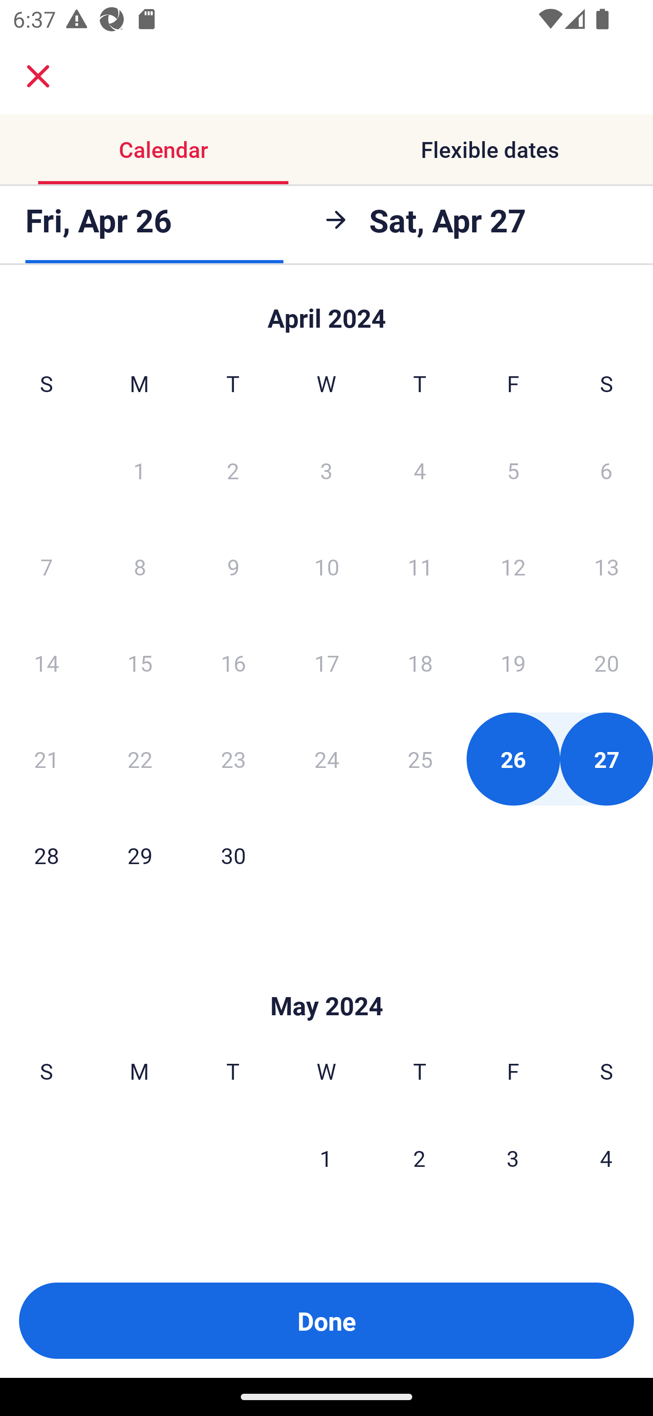 This screenshot has height=1416, width=653. What do you see at coordinates (139, 470) in the screenshot?
I see `1 Monday, April 1, 2024` at bounding box center [139, 470].